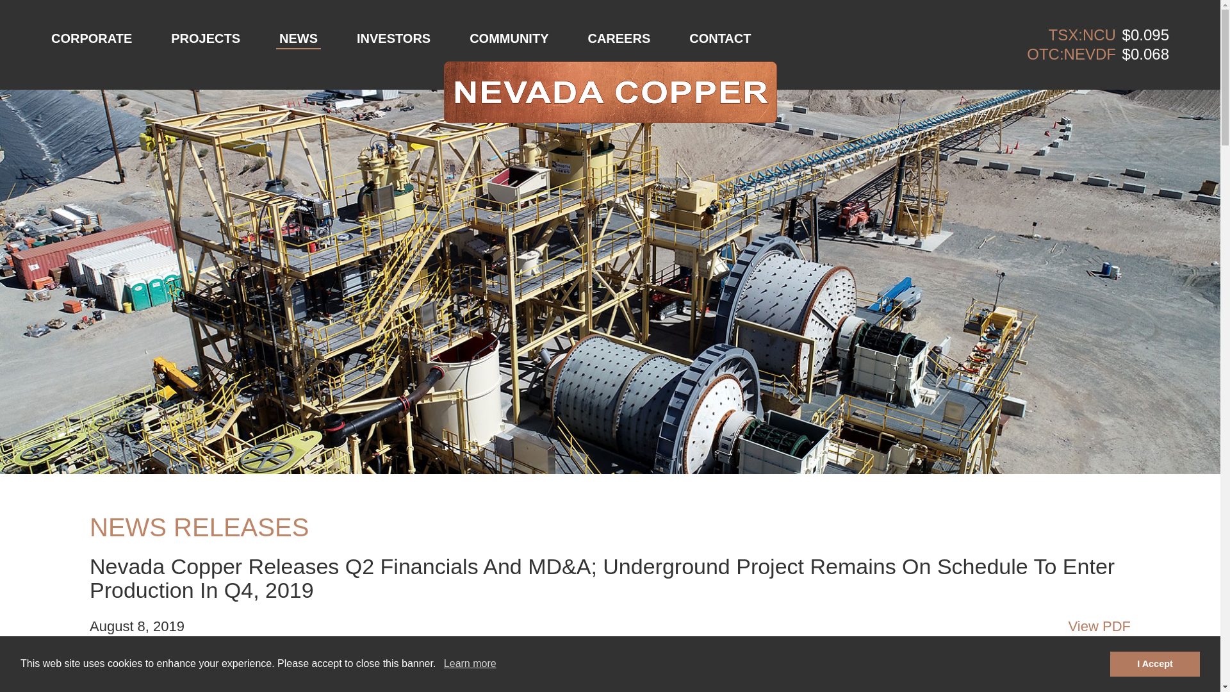 This screenshot has width=1230, height=692. What do you see at coordinates (393, 38) in the screenshot?
I see `INVESTORS` at bounding box center [393, 38].